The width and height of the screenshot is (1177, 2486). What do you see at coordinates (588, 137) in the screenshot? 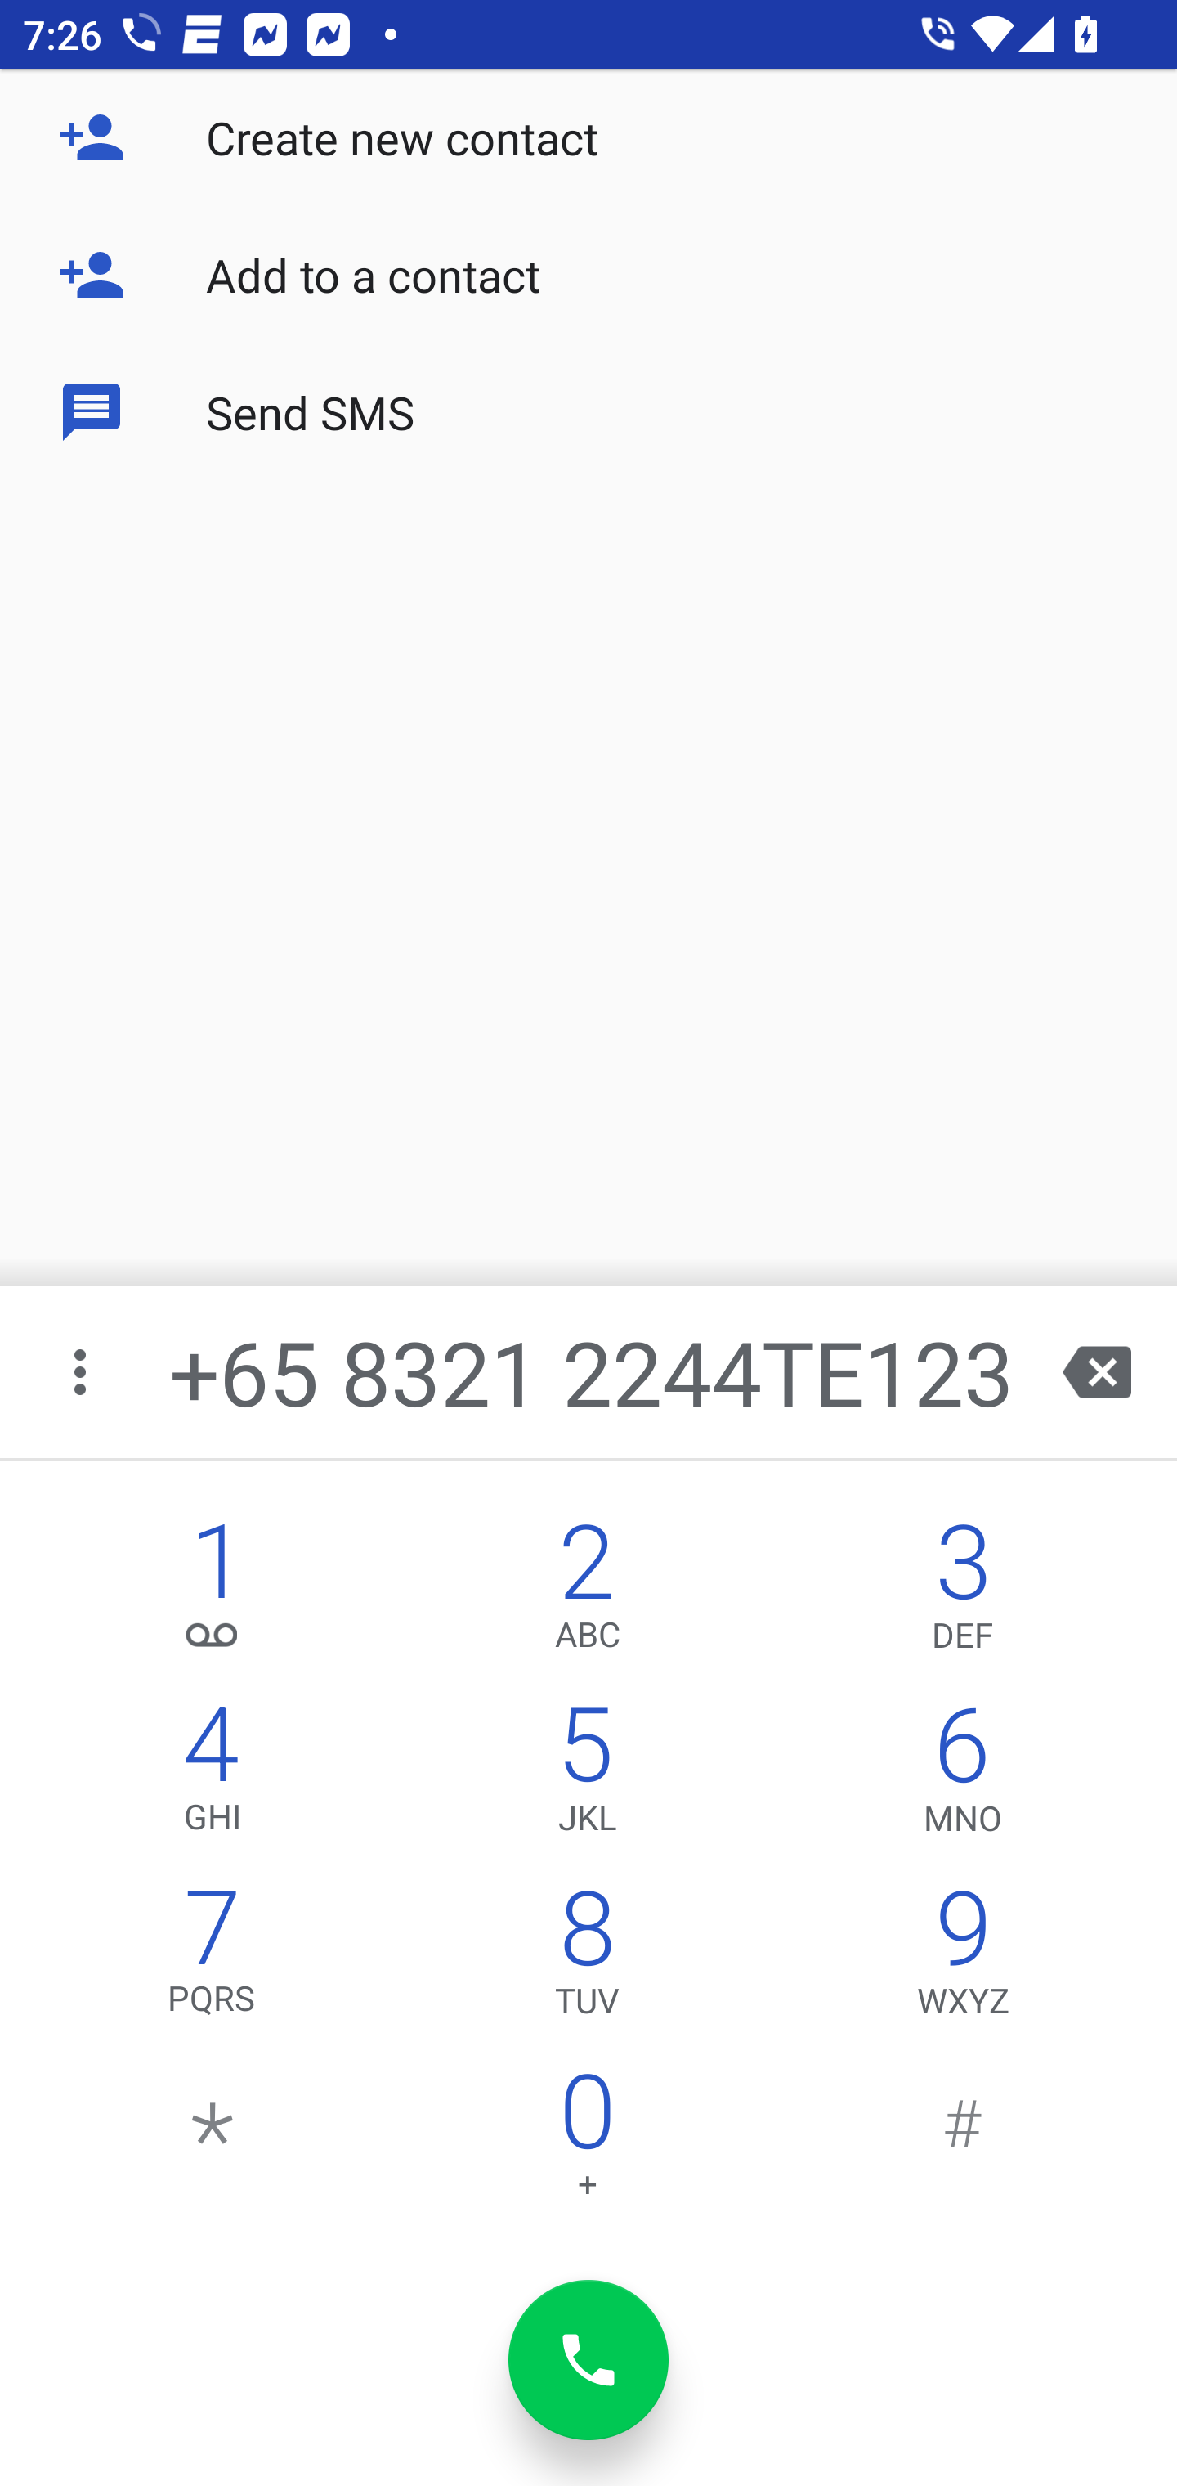
I see `Create new contact` at bounding box center [588, 137].